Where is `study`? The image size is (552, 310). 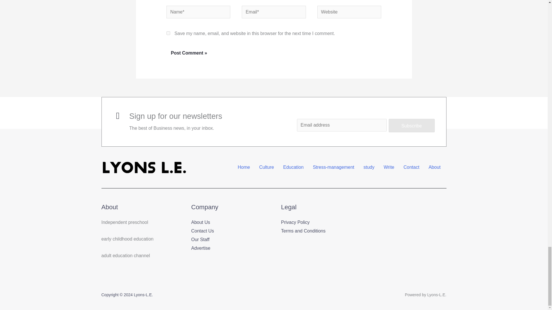
study is located at coordinates (369, 167).